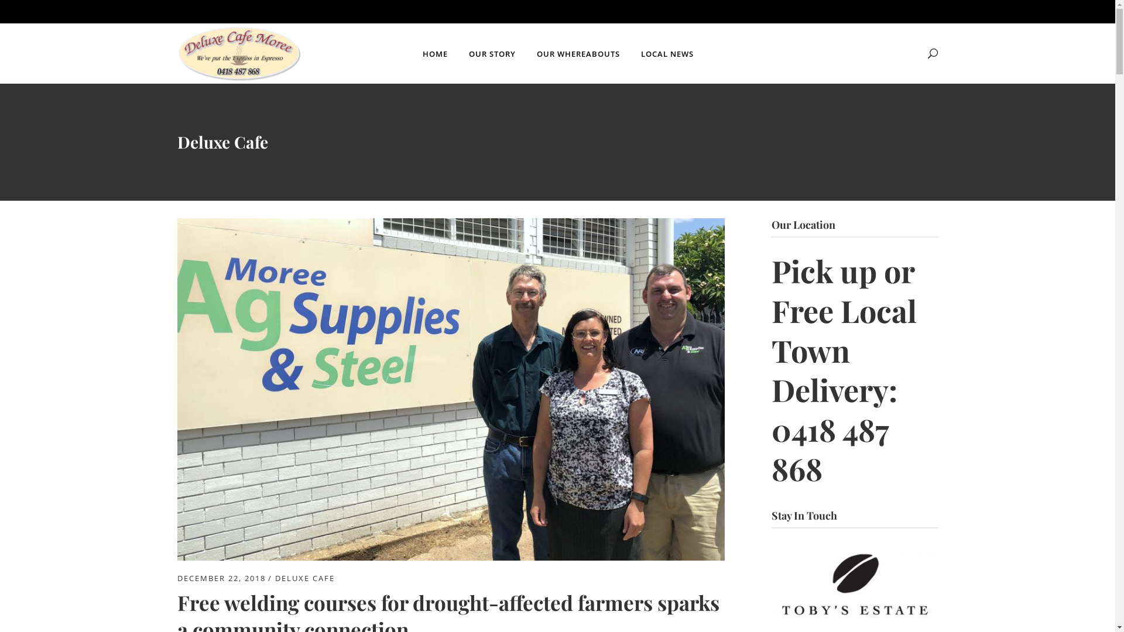  What do you see at coordinates (763, 318) in the screenshot?
I see `U` at bounding box center [763, 318].